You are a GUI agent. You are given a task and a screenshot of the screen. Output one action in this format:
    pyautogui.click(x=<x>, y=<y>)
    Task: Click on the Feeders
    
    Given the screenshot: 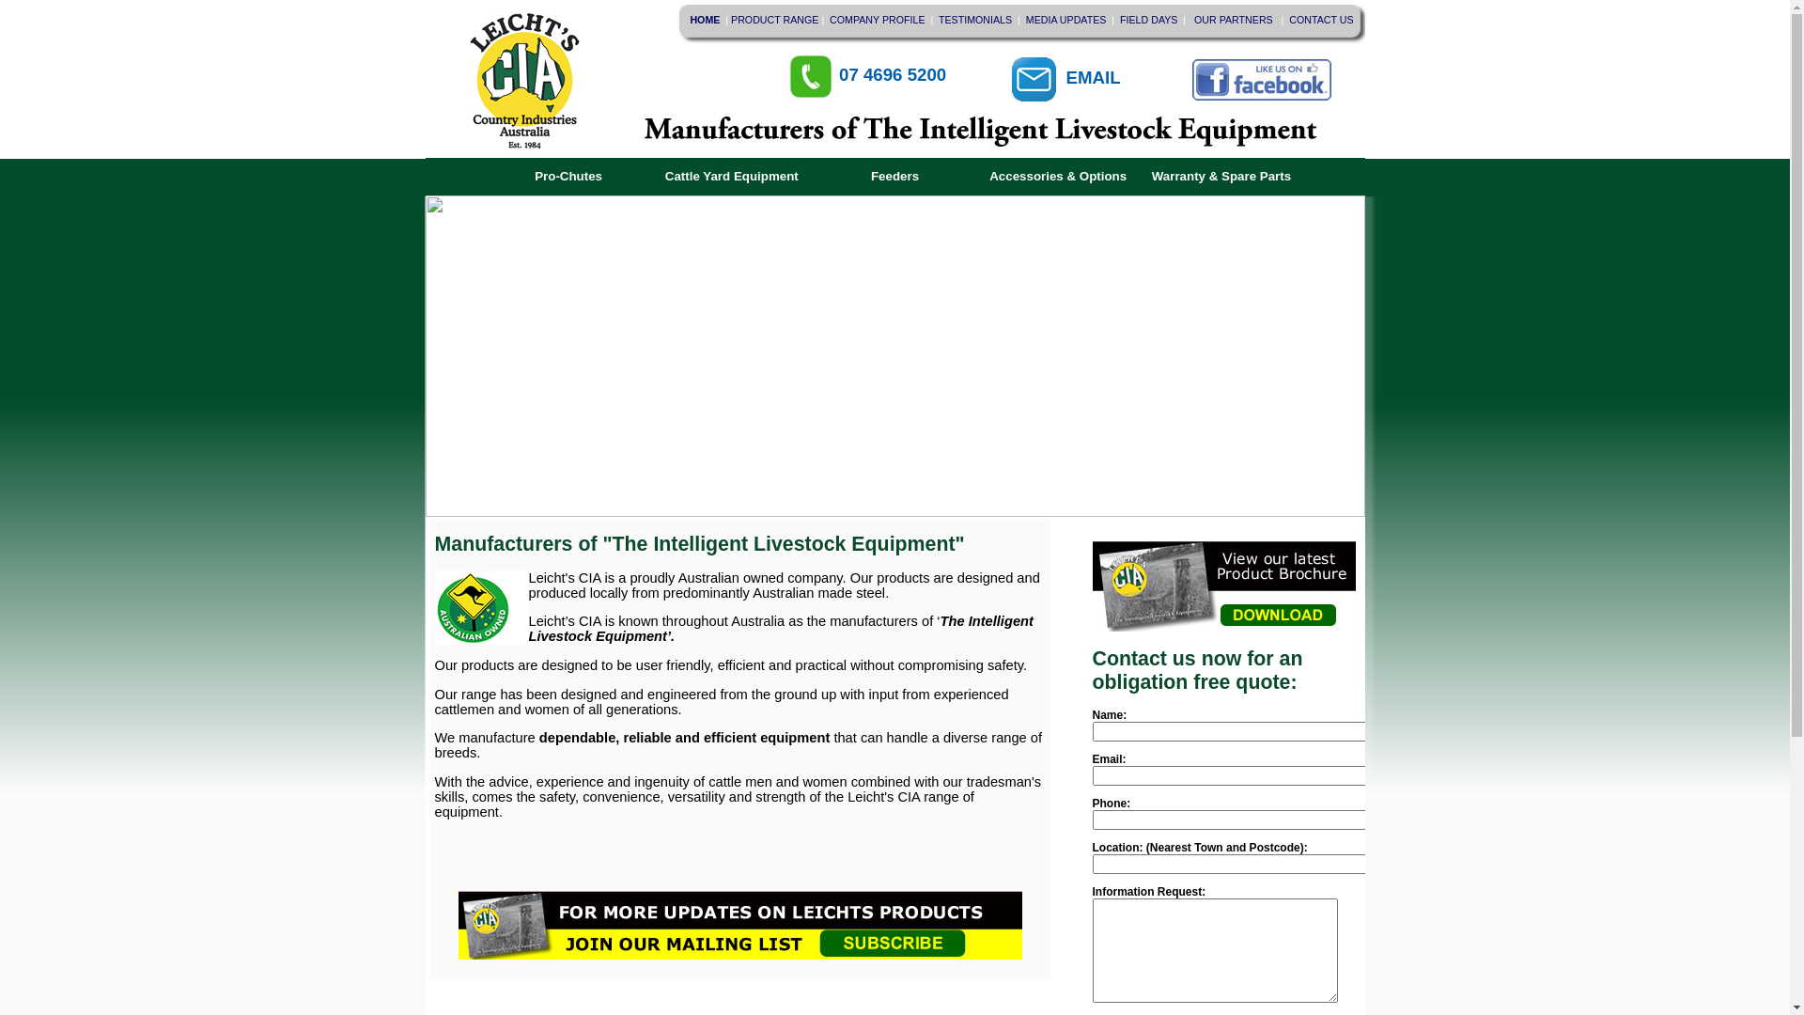 What is the action you would take?
    pyautogui.click(x=895, y=177)
    